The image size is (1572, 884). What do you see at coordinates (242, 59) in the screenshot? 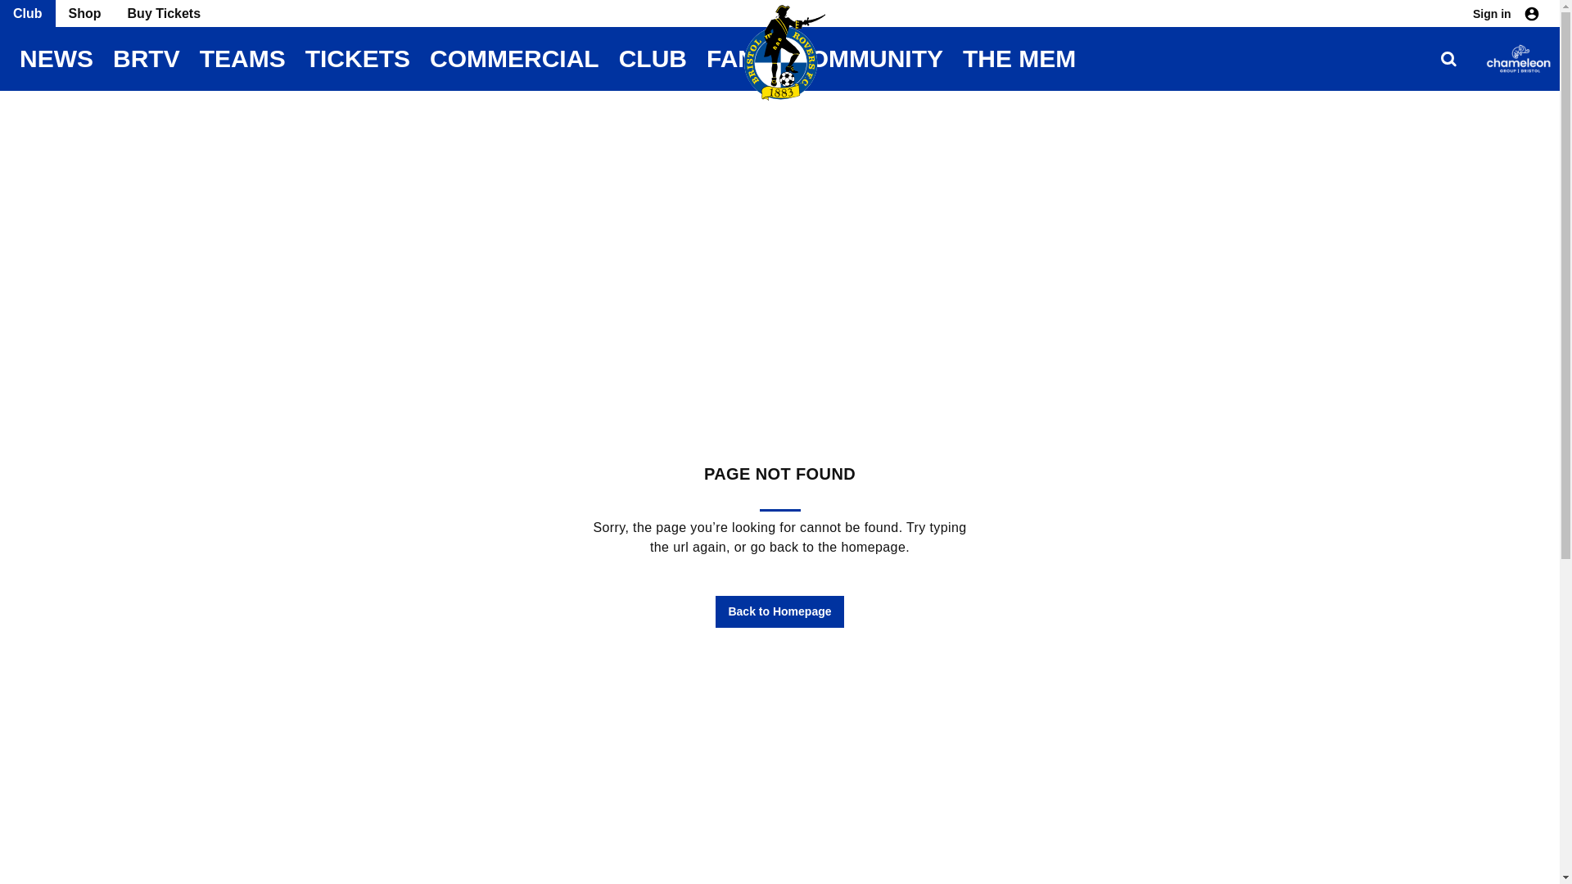
I see `TEAMS` at bounding box center [242, 59].